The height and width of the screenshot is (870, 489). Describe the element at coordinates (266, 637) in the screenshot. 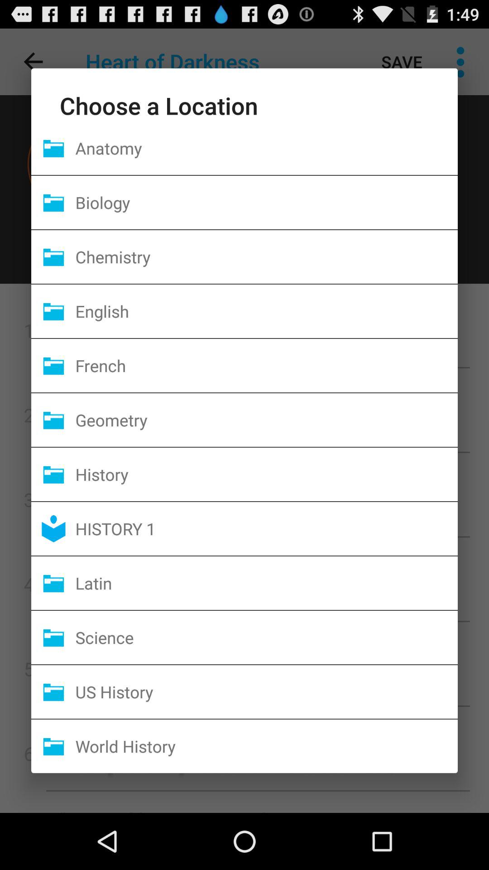

I see `flip to the science item` at that location.